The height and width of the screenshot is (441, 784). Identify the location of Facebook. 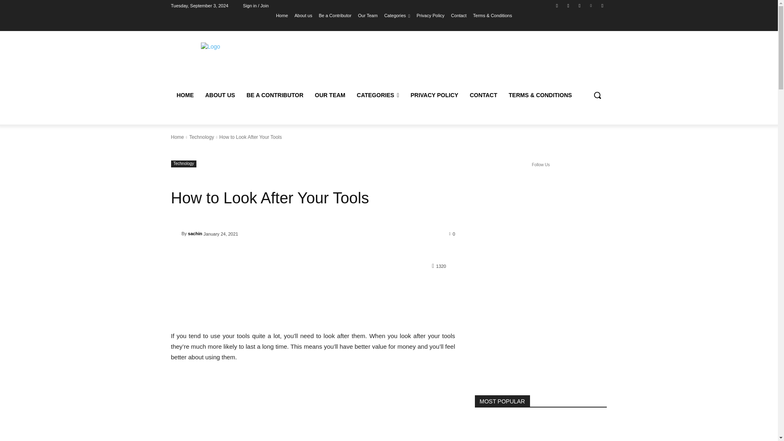
(557, 5).